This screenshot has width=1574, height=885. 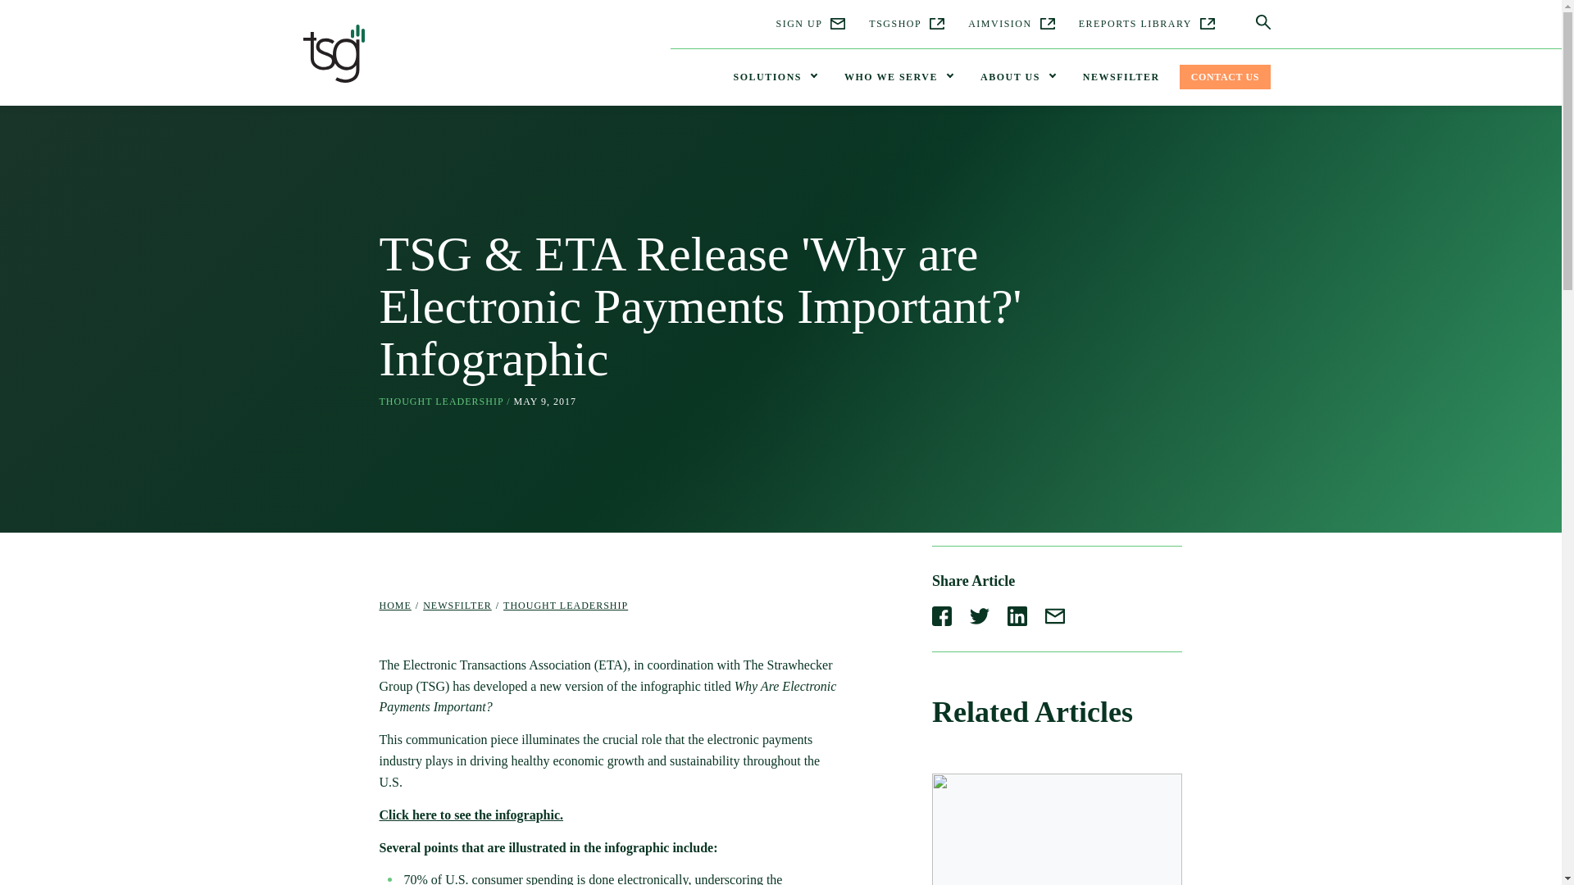 What do you see at coordinates (774, 77) in the screenshot?
I see `SOLUTIONS` at bounding box center [774, 77].